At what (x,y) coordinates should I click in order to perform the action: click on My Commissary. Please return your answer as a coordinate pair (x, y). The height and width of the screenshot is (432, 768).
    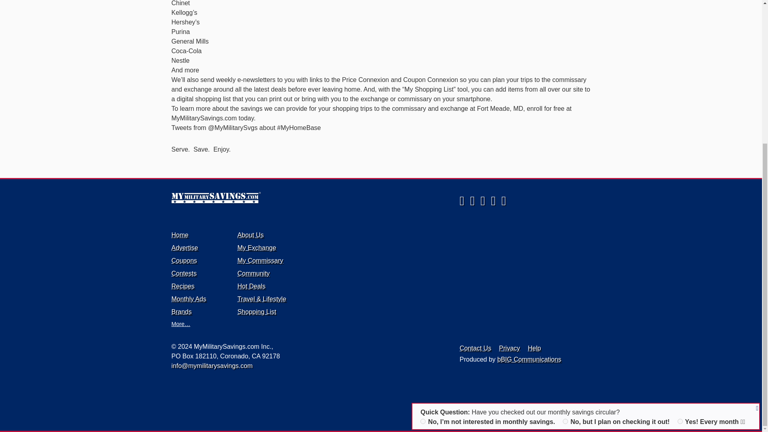
    Looking at the image, I should click on (260, 260).